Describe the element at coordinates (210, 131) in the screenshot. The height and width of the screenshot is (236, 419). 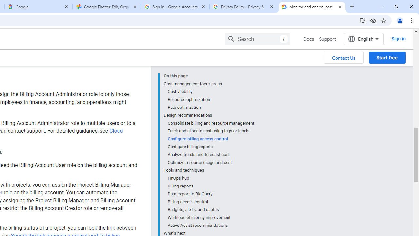
I see `Track and allocate cost using tags or labels` at that location.